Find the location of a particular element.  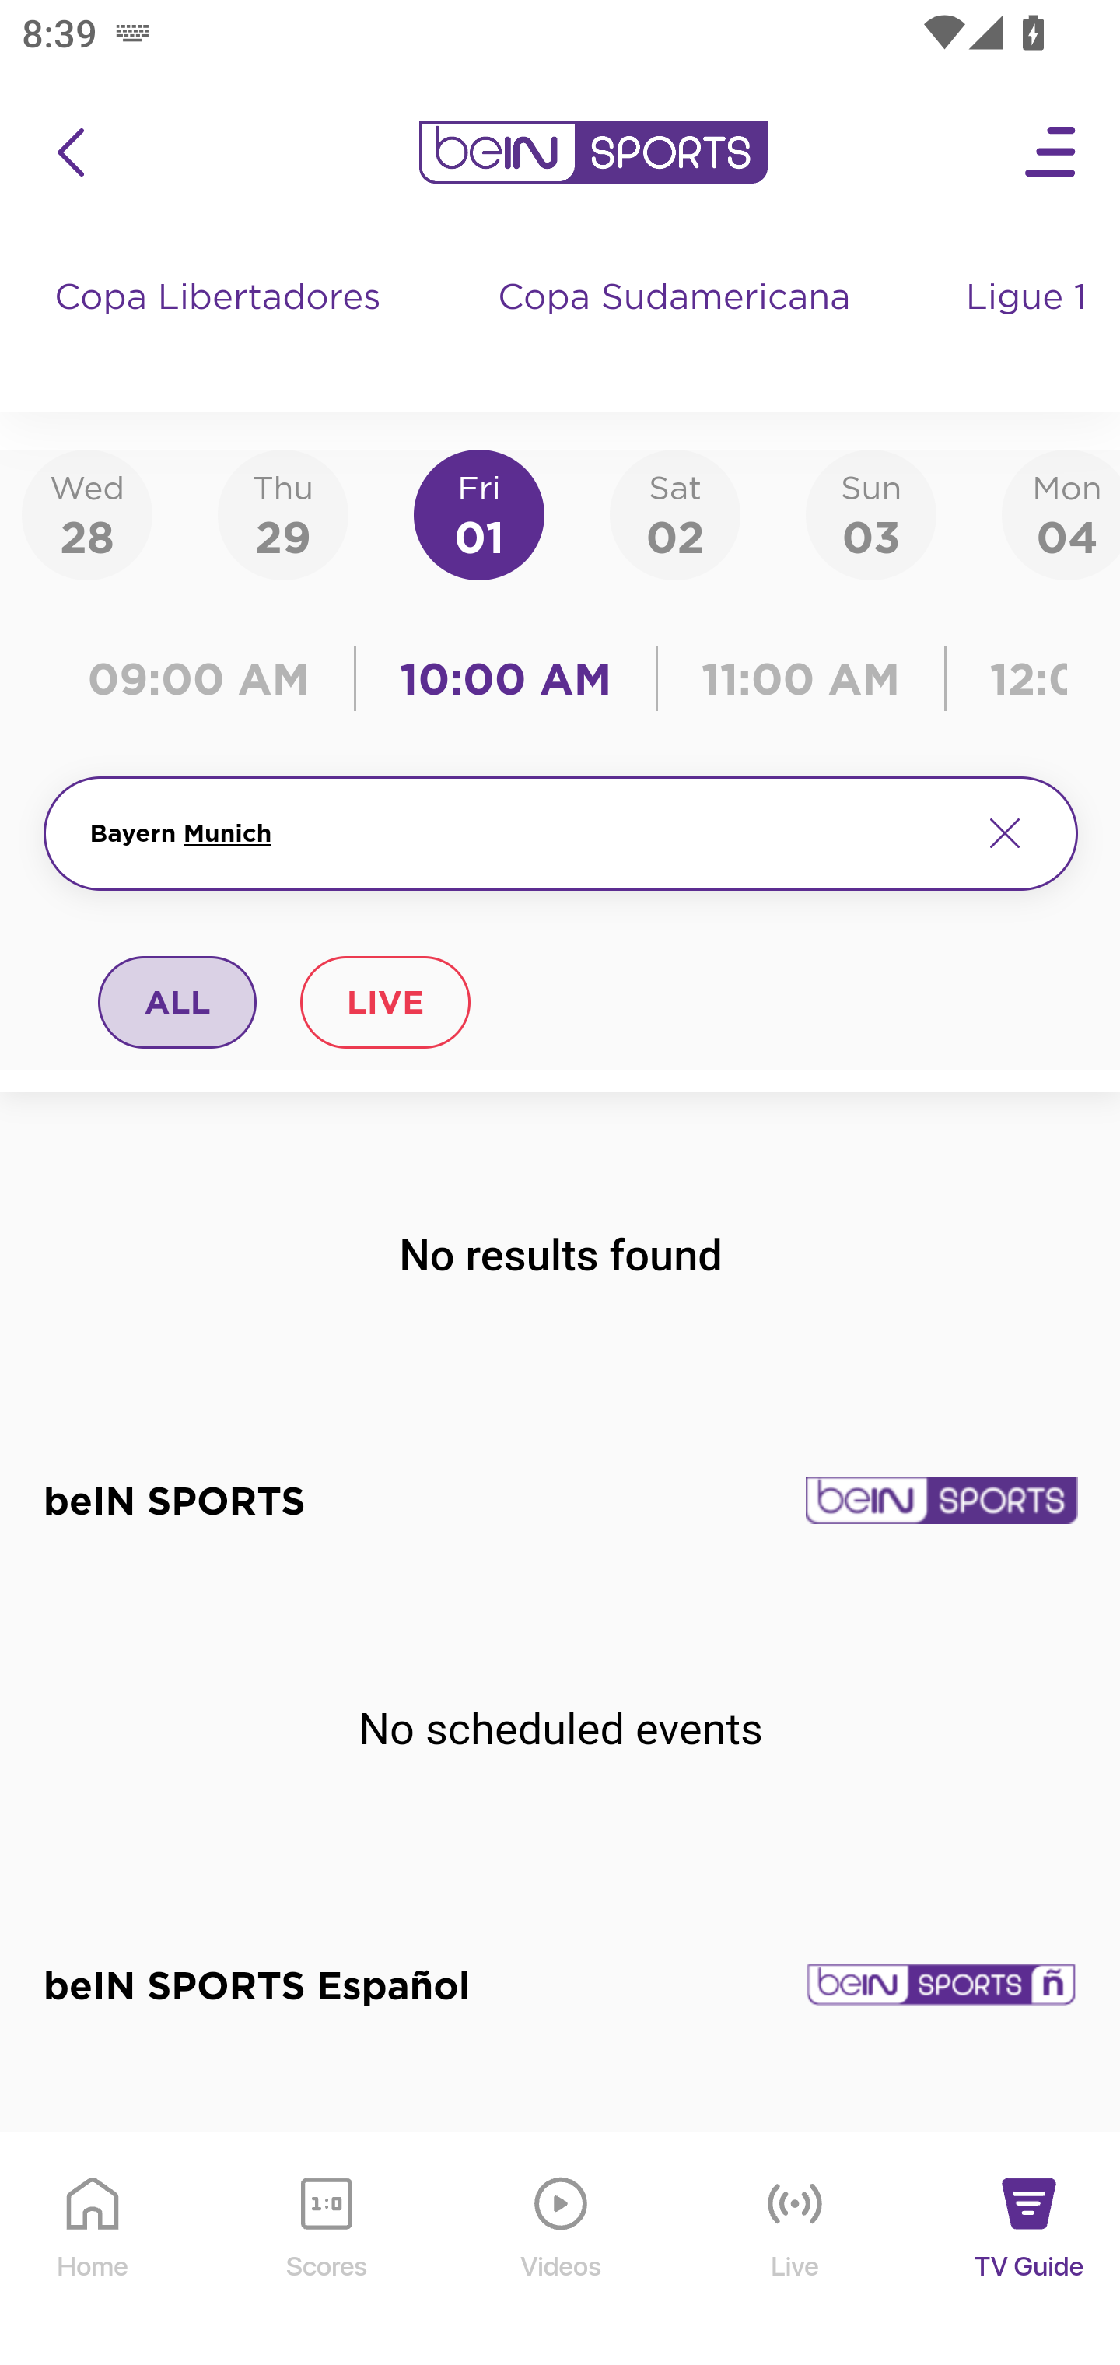

LIVE is located at coordinates (384, 1001).